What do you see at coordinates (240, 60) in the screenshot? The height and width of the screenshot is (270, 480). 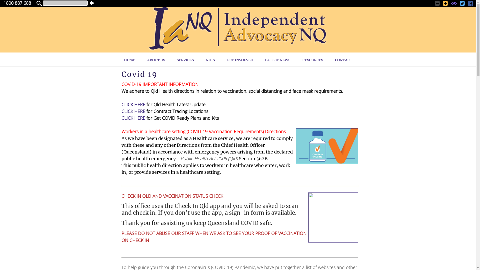 I see `GET INVOLVED` at bounding box center [240, 60].